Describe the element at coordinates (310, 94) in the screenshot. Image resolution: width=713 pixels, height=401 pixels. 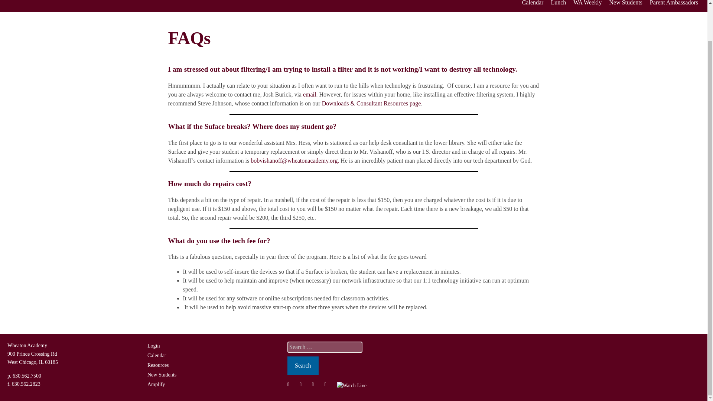
I see `email` at that location.